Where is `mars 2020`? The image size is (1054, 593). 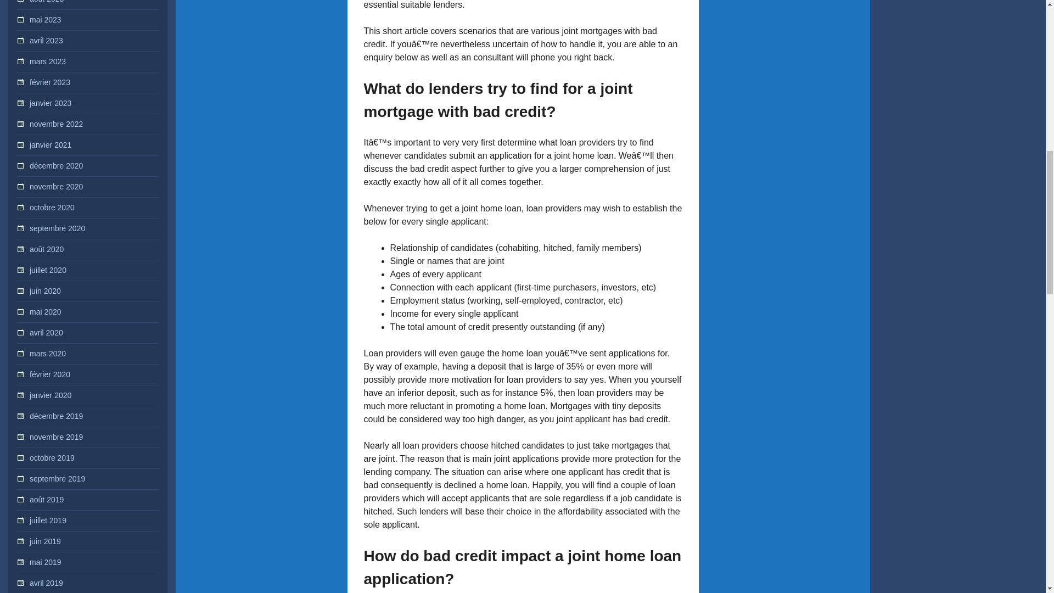
mars 2020 is located at coordinates (47, 354).